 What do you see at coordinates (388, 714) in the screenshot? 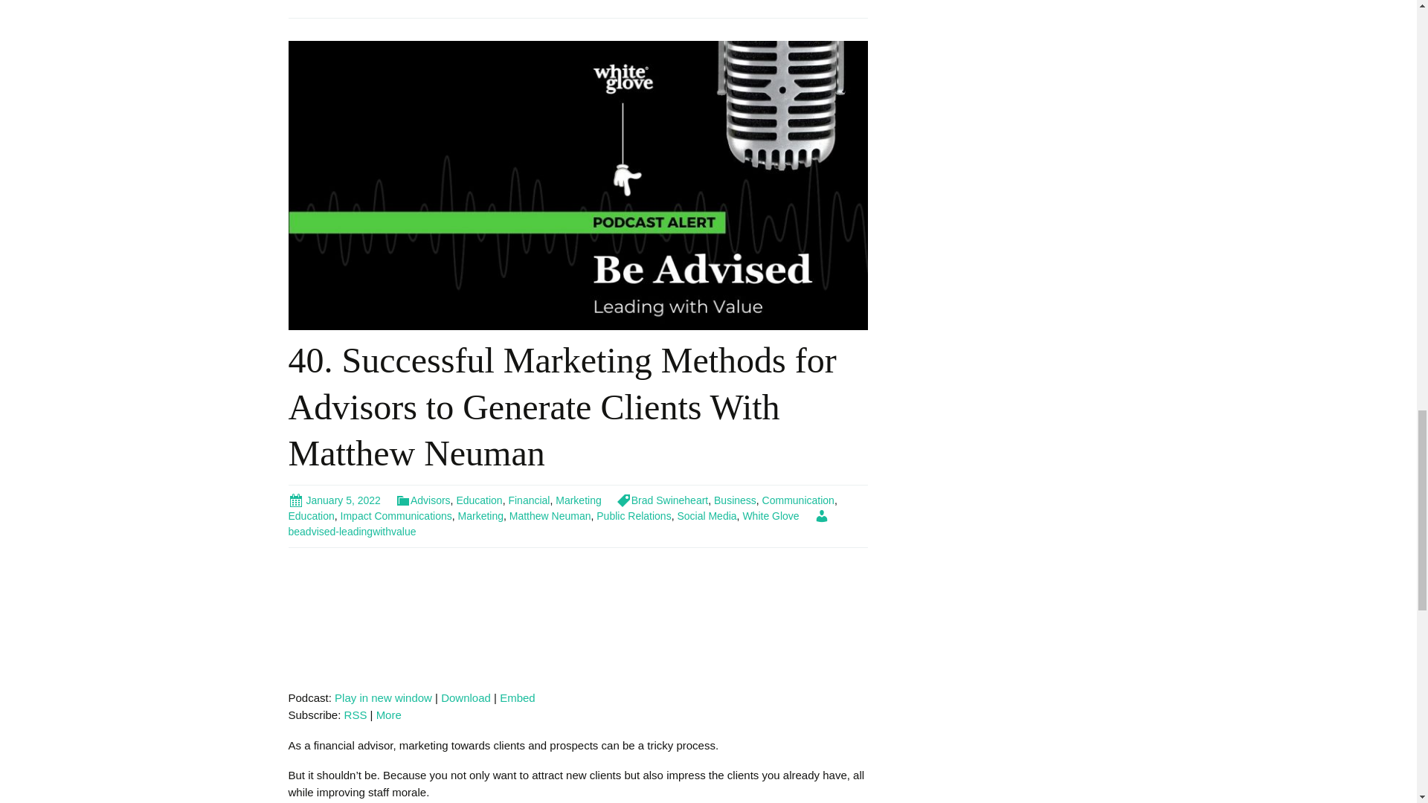
I see `More` at bounding box center [388, 714].